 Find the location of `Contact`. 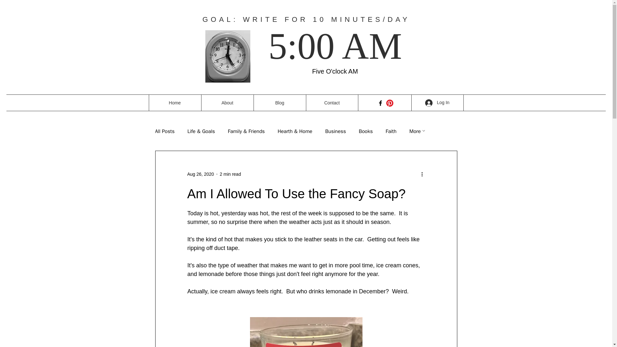

Contact is located at coordinates (332, 102).